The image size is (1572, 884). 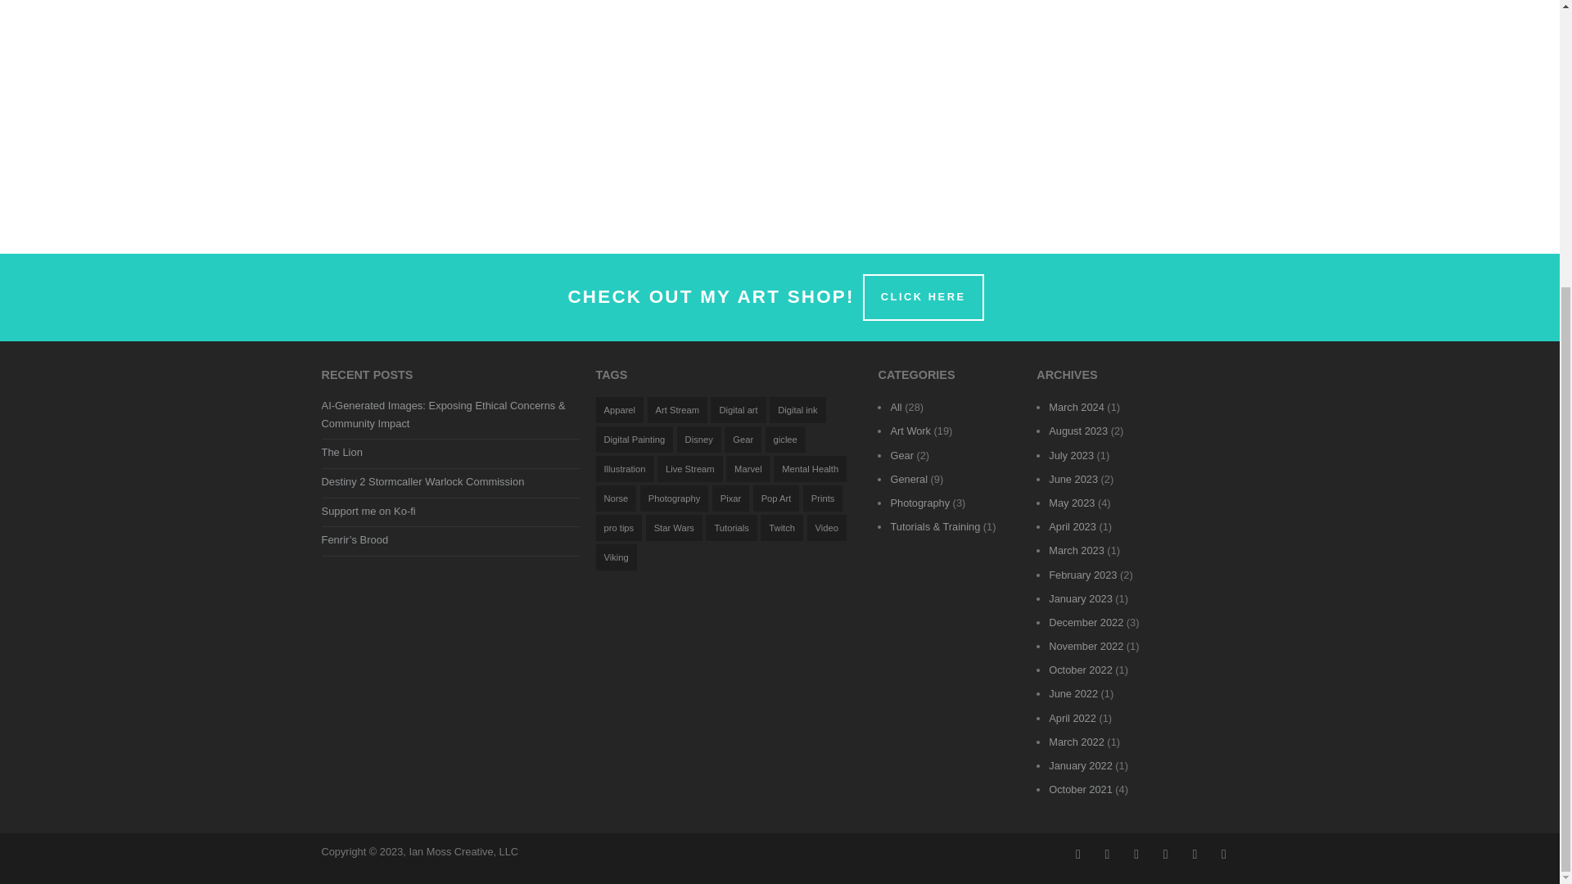 What do you see at coordinates (810, 468) in the screenshot?
I see `Mental Health` at bounding box center [810, 468].